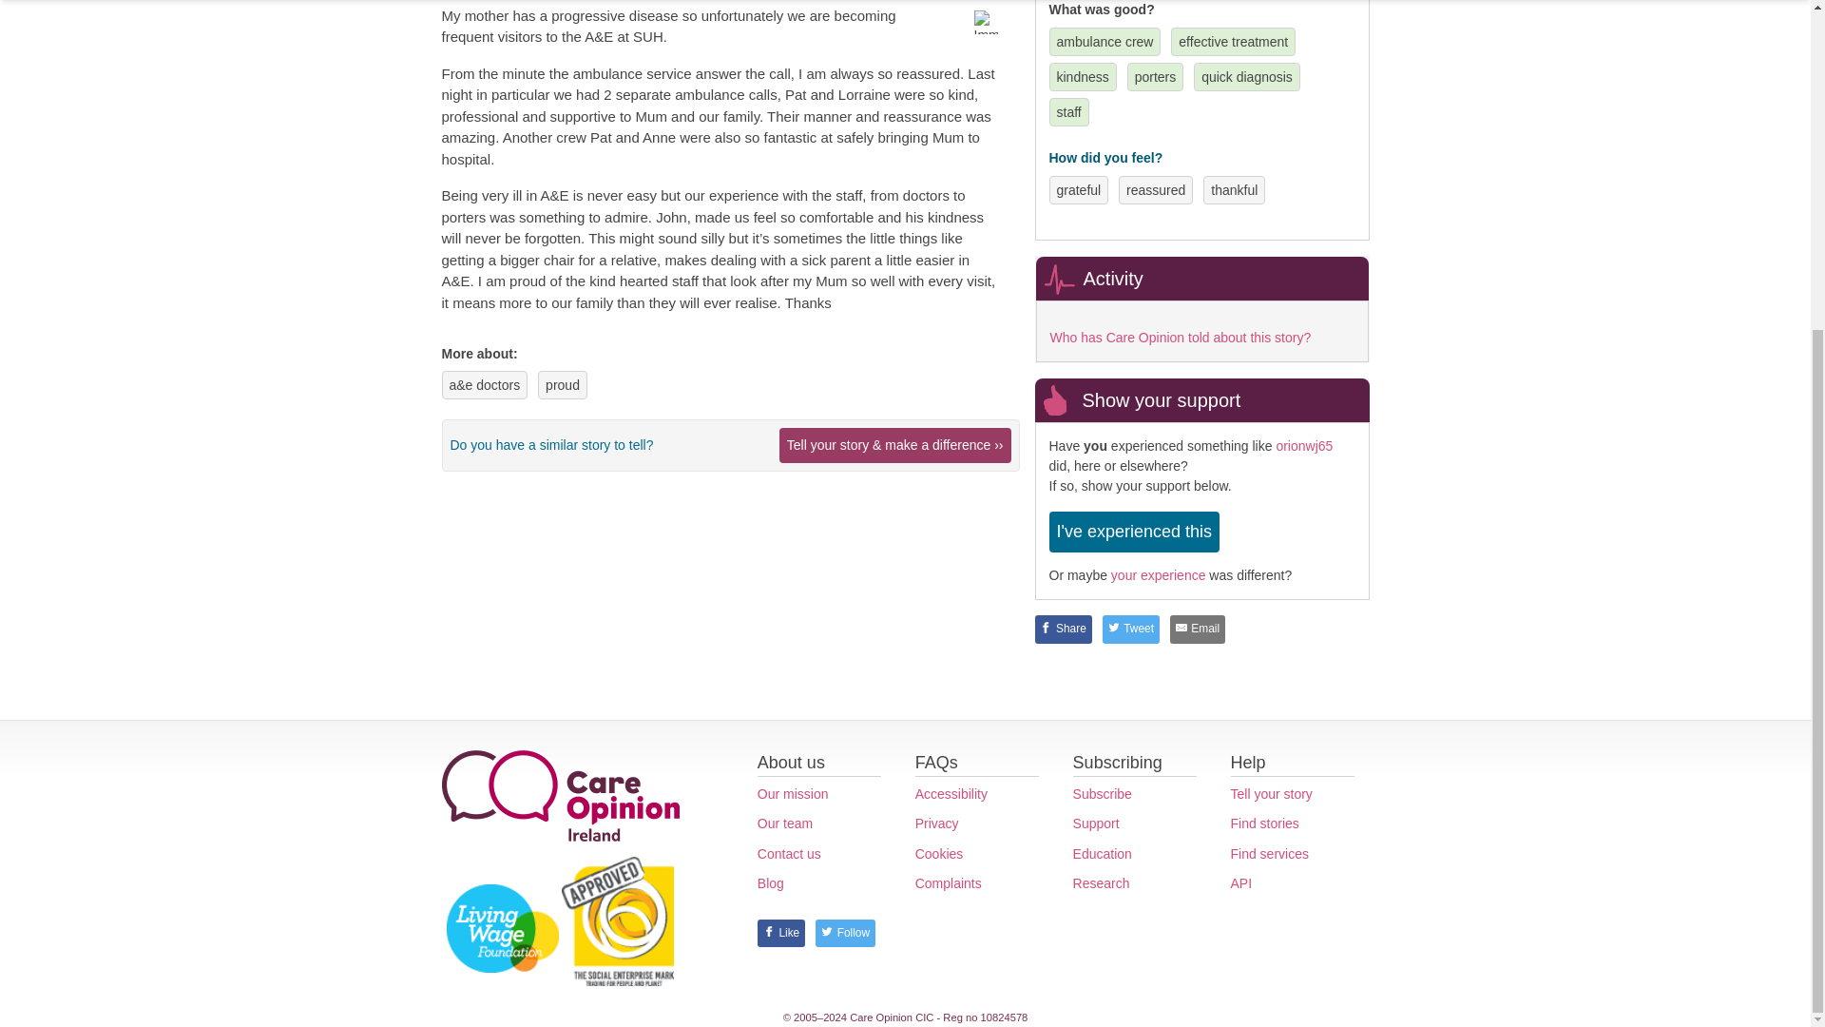 This screenshot has height=1027, width=1825. I want to click on Tweet, so click(1130, 630).